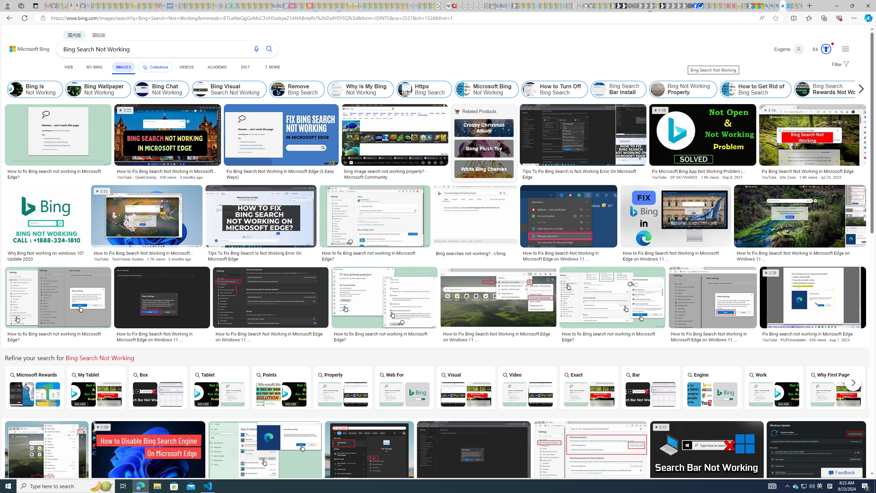 The width and height of the screenshot is (876, 493). Describe the element at coordinates (897, 388) in the screenshot. I see `Microsoft Bing Image Search Not Working Microsoft` at that location.